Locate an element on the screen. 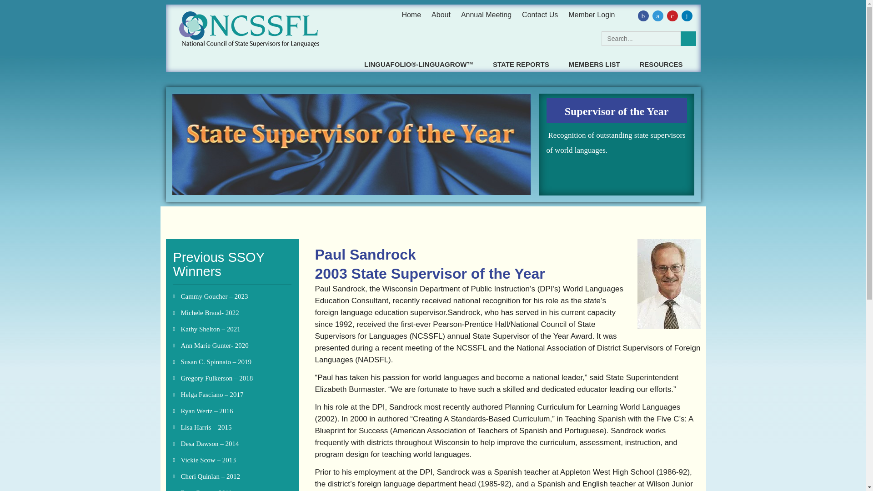  Ann Marie Gunter- 2020 is located at coordinates (215, 345).